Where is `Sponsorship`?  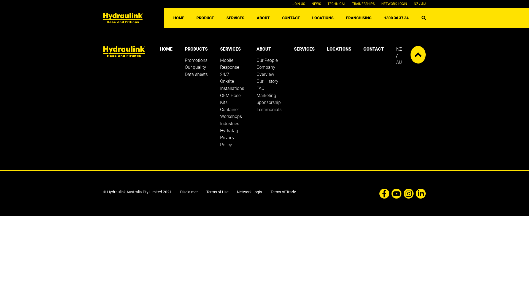
Sponsorship is located at coordinates (269, 102).